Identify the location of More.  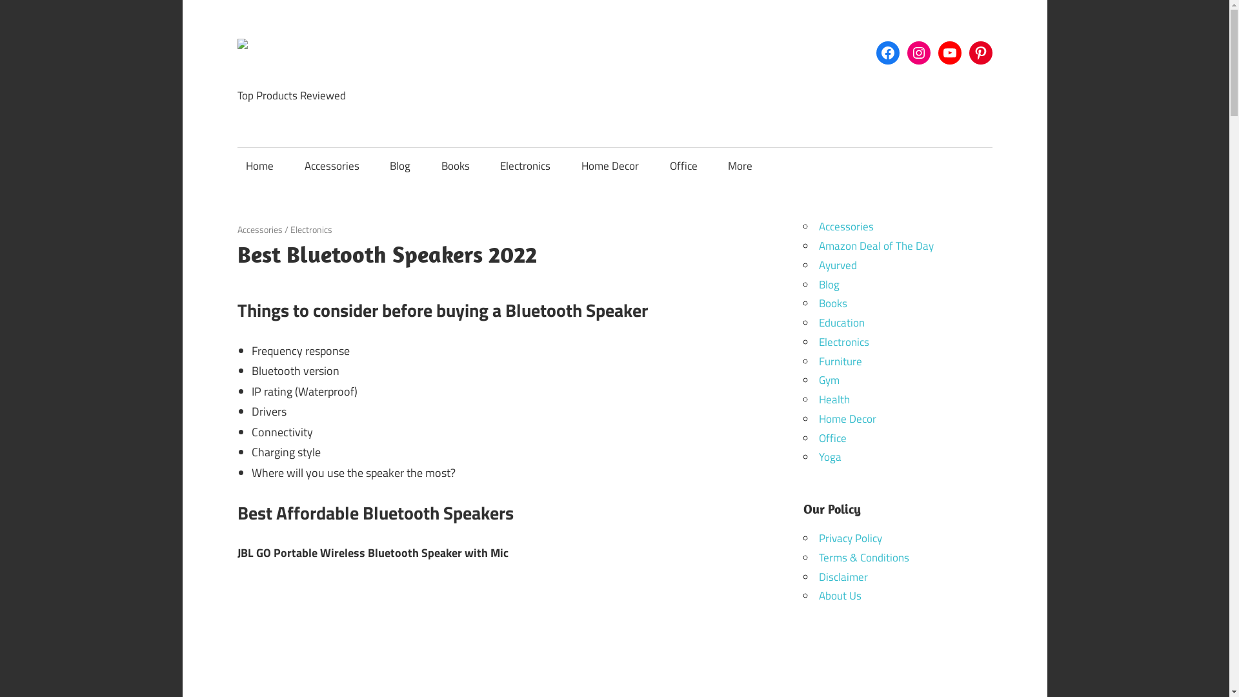
(745, 166).